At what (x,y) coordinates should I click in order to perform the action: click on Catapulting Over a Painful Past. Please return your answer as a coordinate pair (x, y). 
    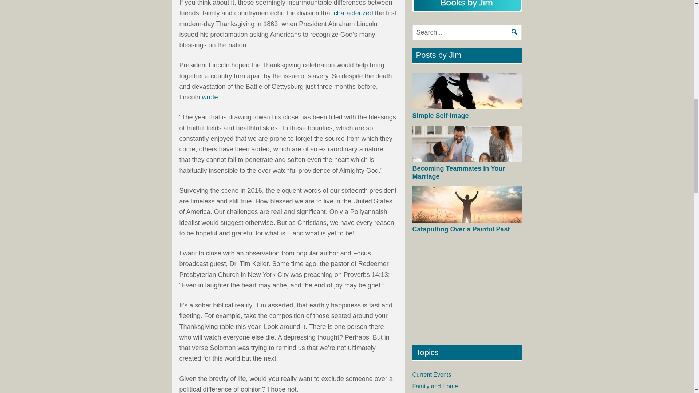
    Looking at the image, I should click on (461, 229).